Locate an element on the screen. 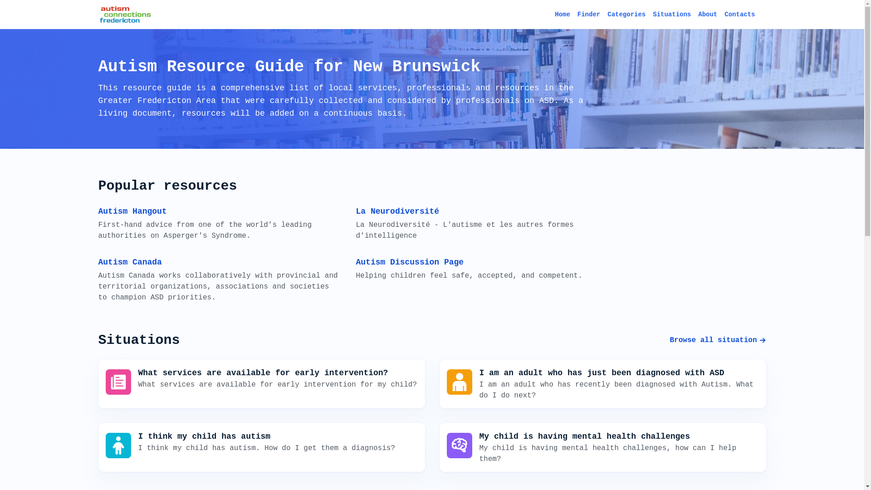  Contacts is located at coordinates (739, 15).